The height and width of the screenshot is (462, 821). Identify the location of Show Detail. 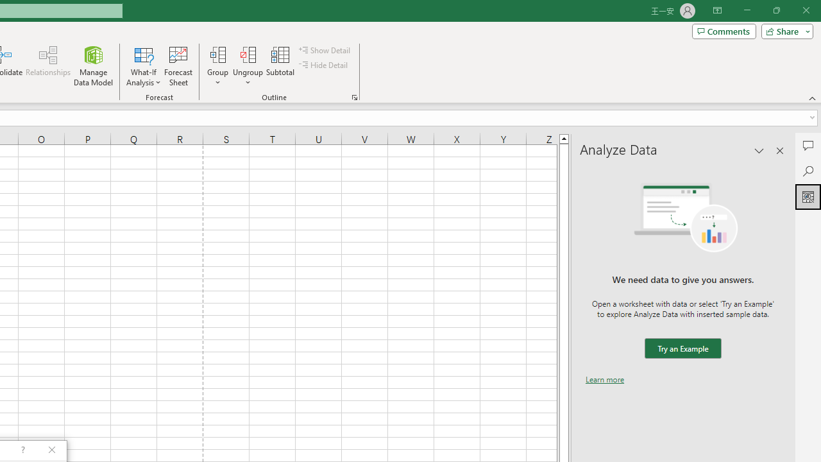
(325, 50).